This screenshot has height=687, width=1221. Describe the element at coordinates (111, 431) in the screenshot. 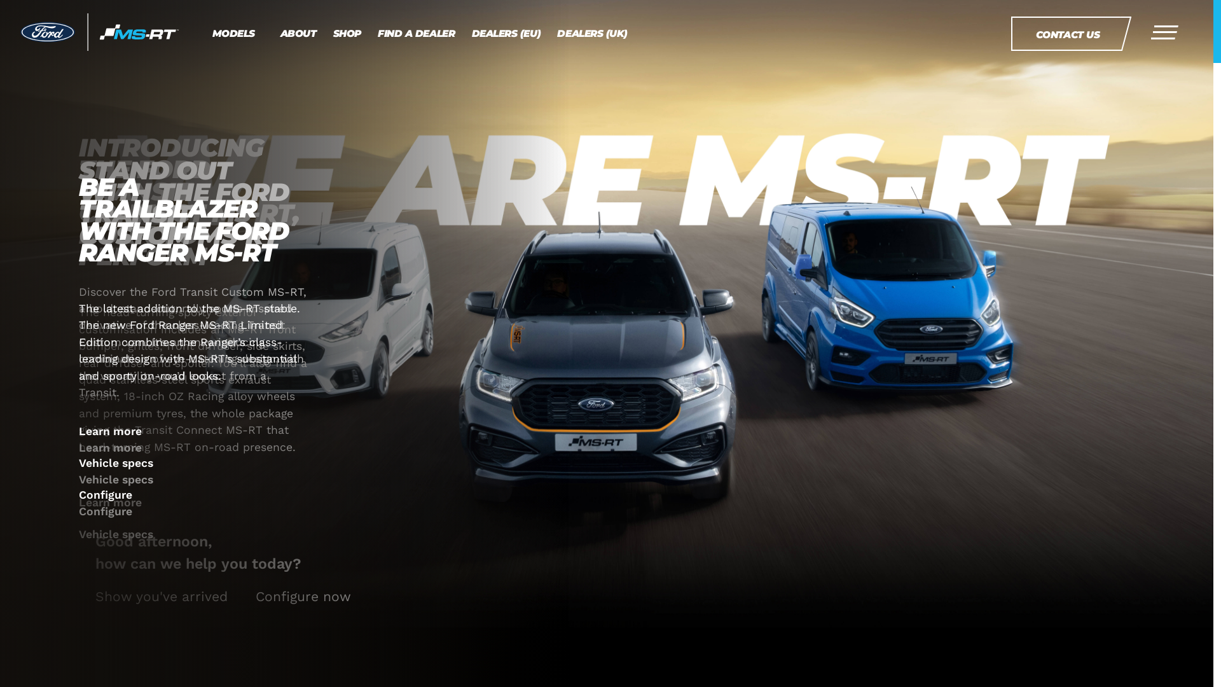

I see `Learn more` at that location.